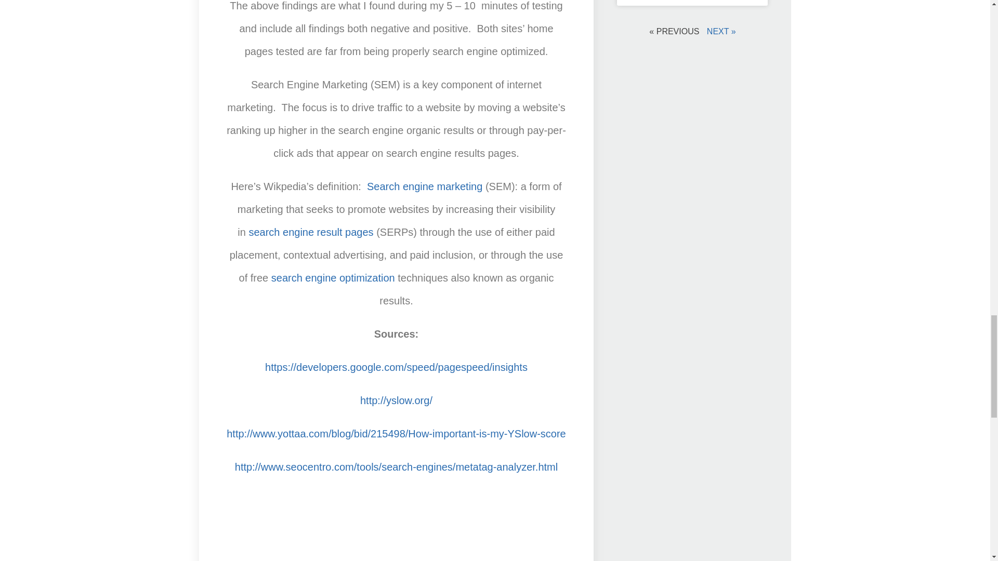  I want to click on search engine result pages, so click(311, 232).